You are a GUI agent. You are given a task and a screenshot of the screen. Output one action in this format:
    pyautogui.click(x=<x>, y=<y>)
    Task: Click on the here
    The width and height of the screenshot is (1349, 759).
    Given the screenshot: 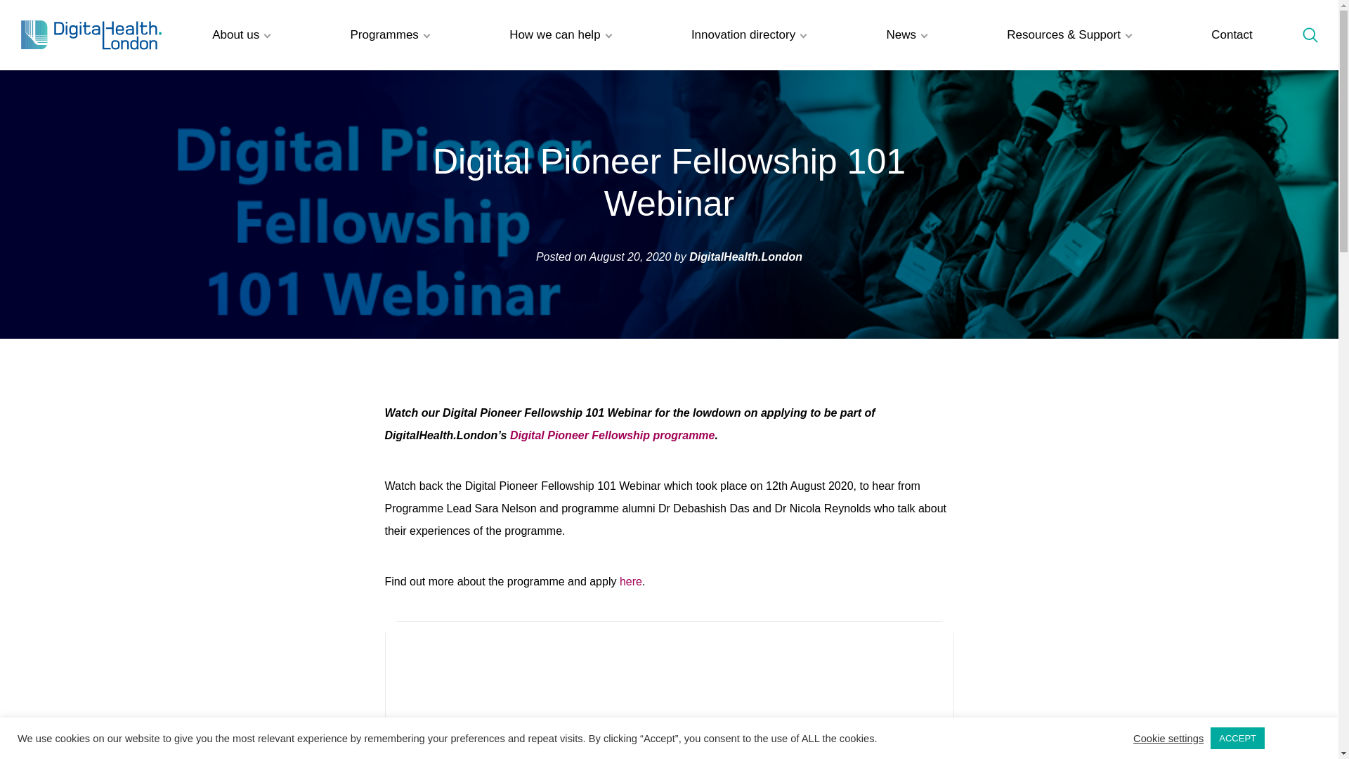 What is the action you would take?
    pyautogui.click(x=630, y=580)
    